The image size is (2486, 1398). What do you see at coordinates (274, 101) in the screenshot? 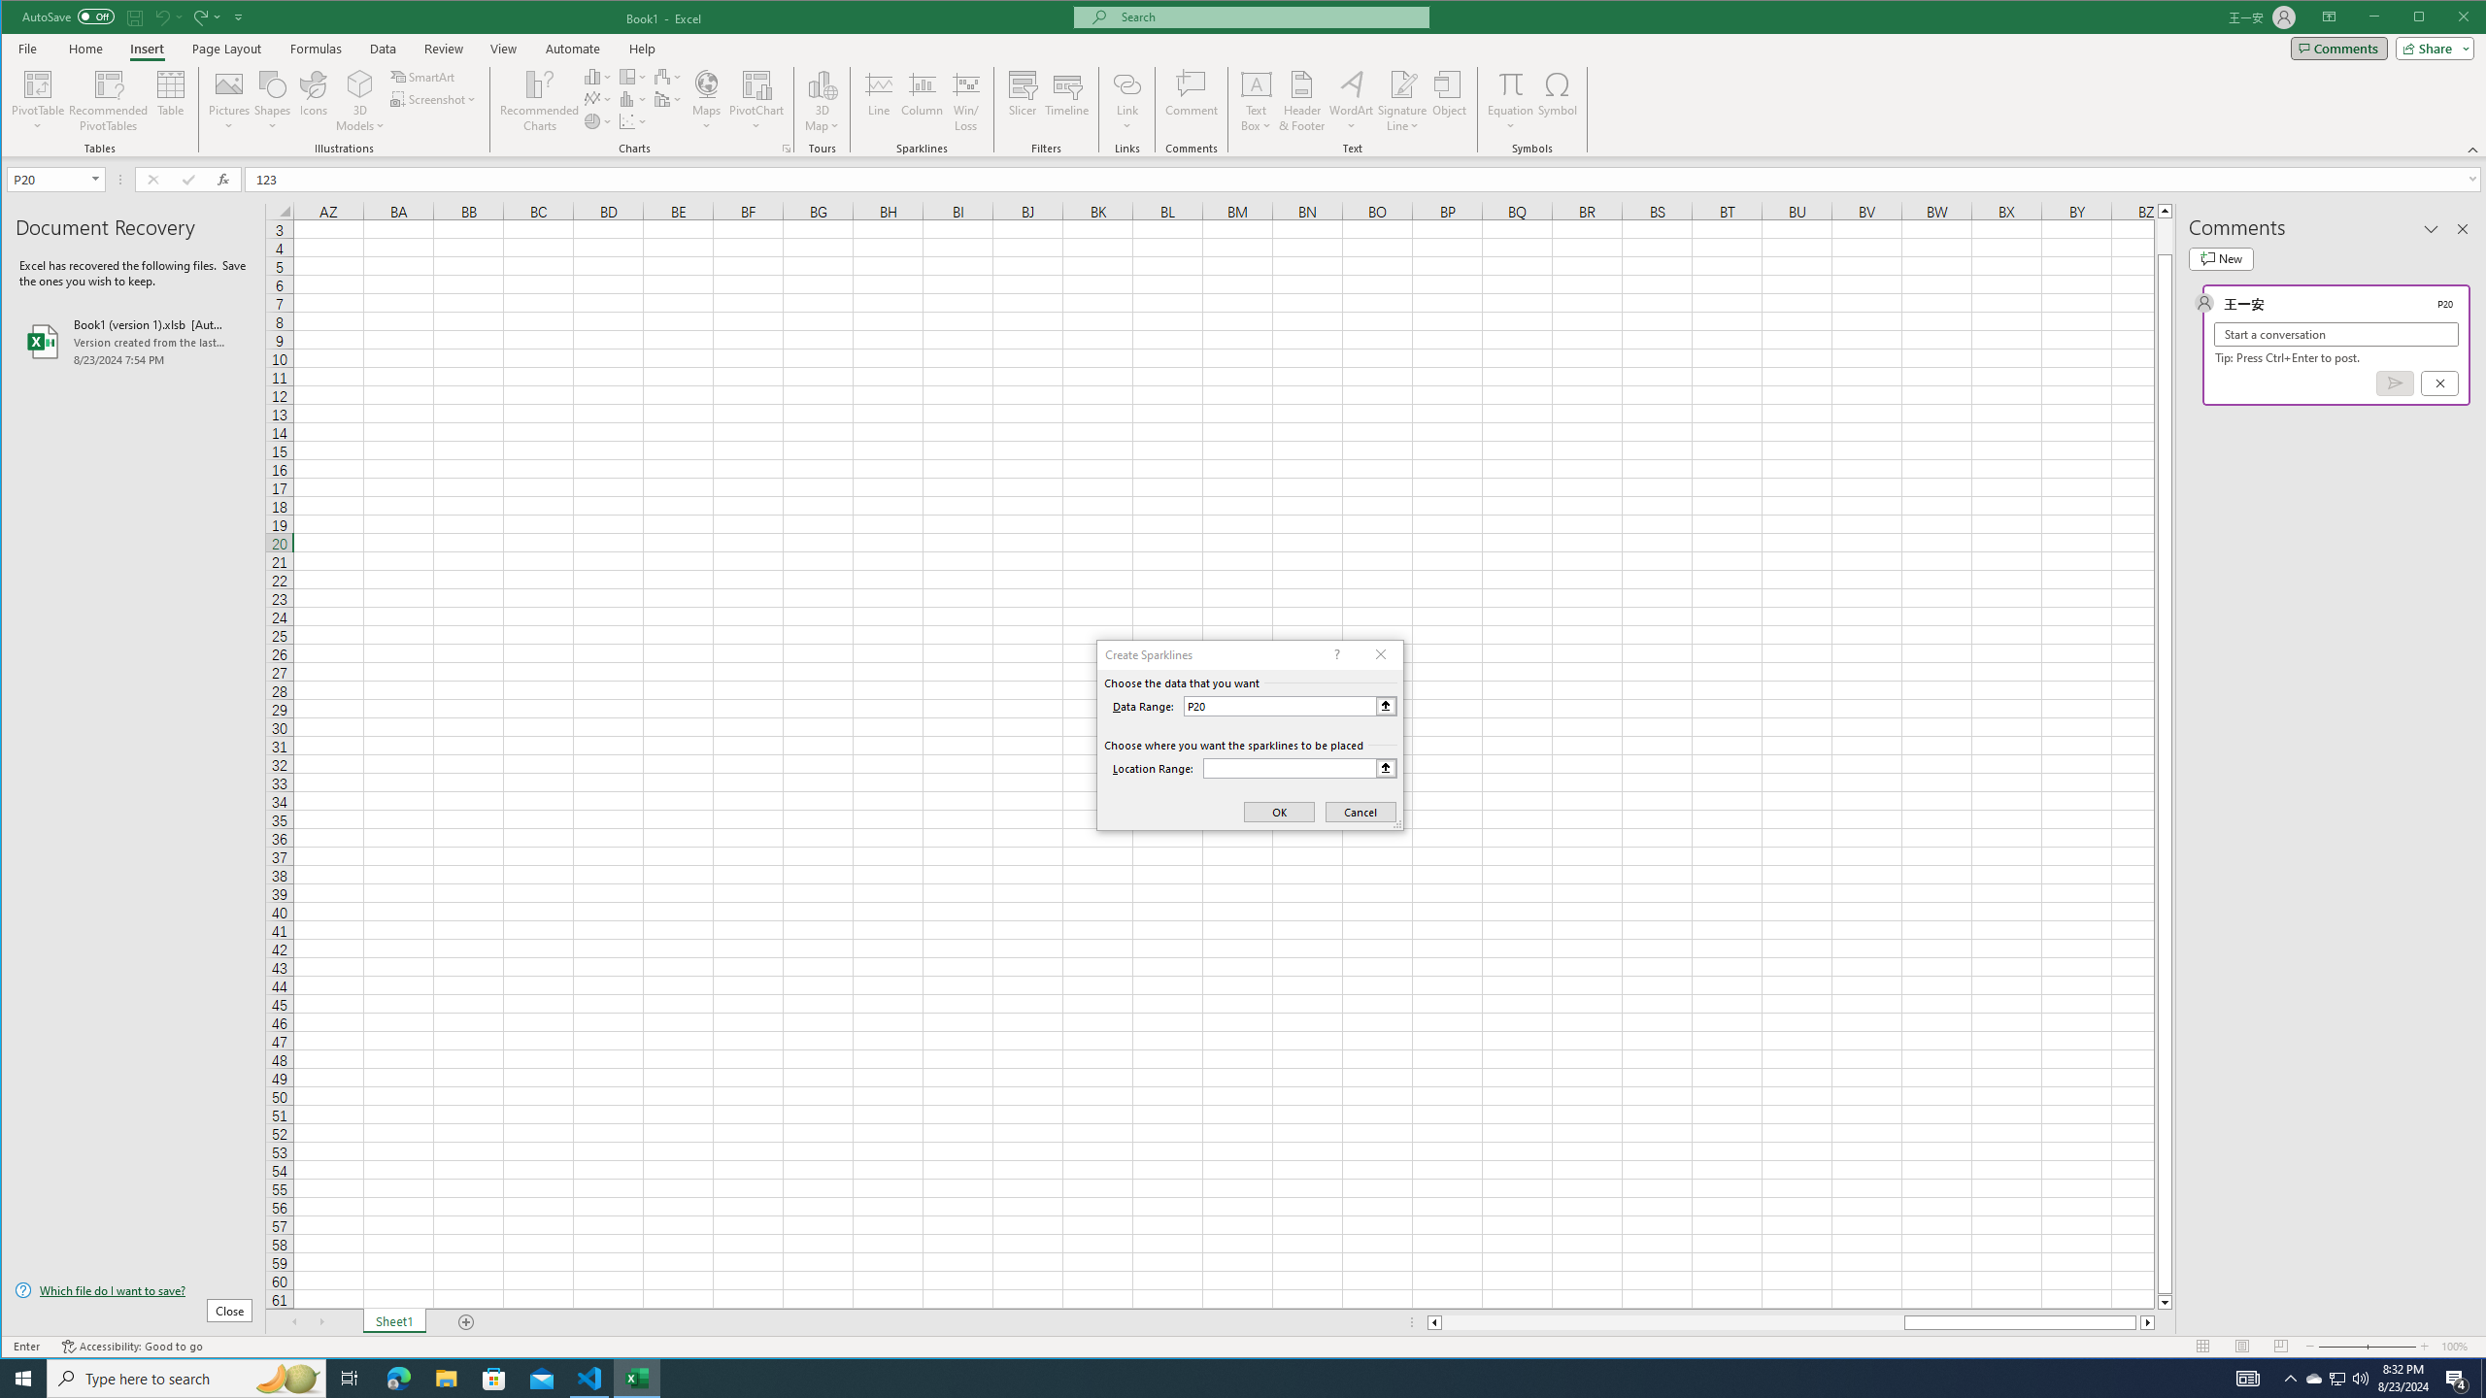
I see `Shapes` at bounding box center [274, 101].